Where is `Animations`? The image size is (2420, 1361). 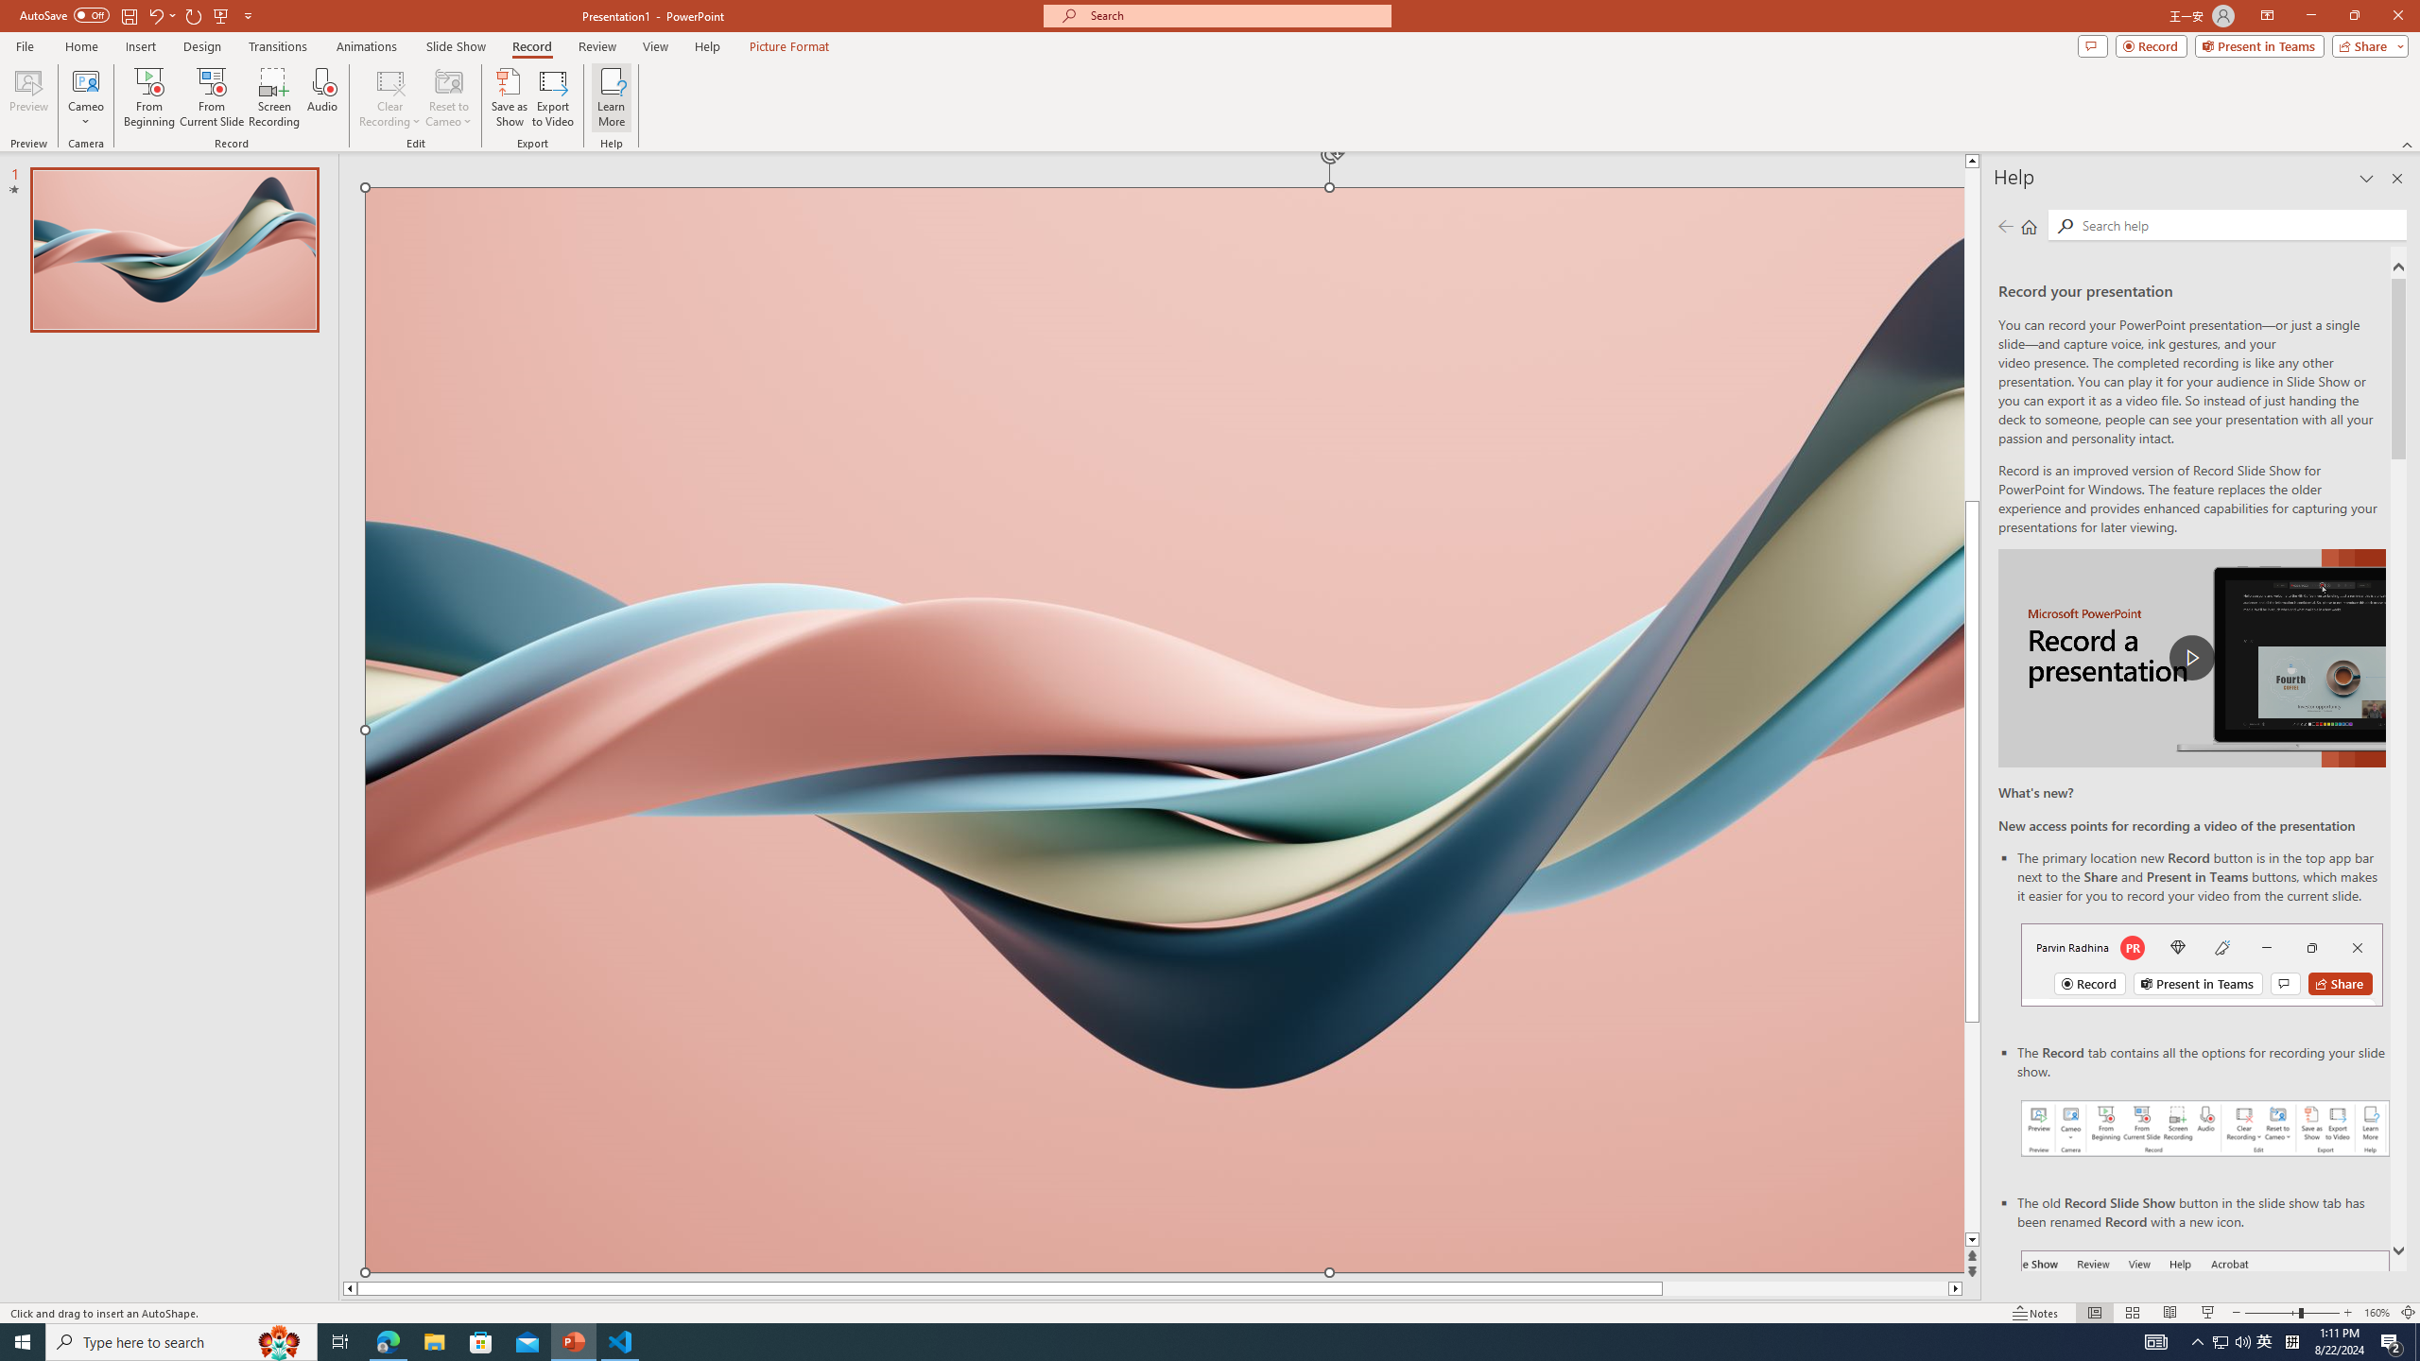 Animations is located at coordinates (367, 46).